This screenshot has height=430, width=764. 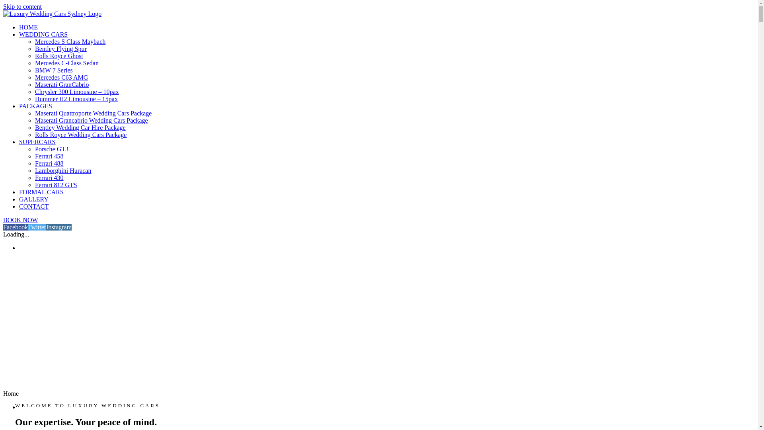 I want to click on HOME, so click(x=29, y=27).